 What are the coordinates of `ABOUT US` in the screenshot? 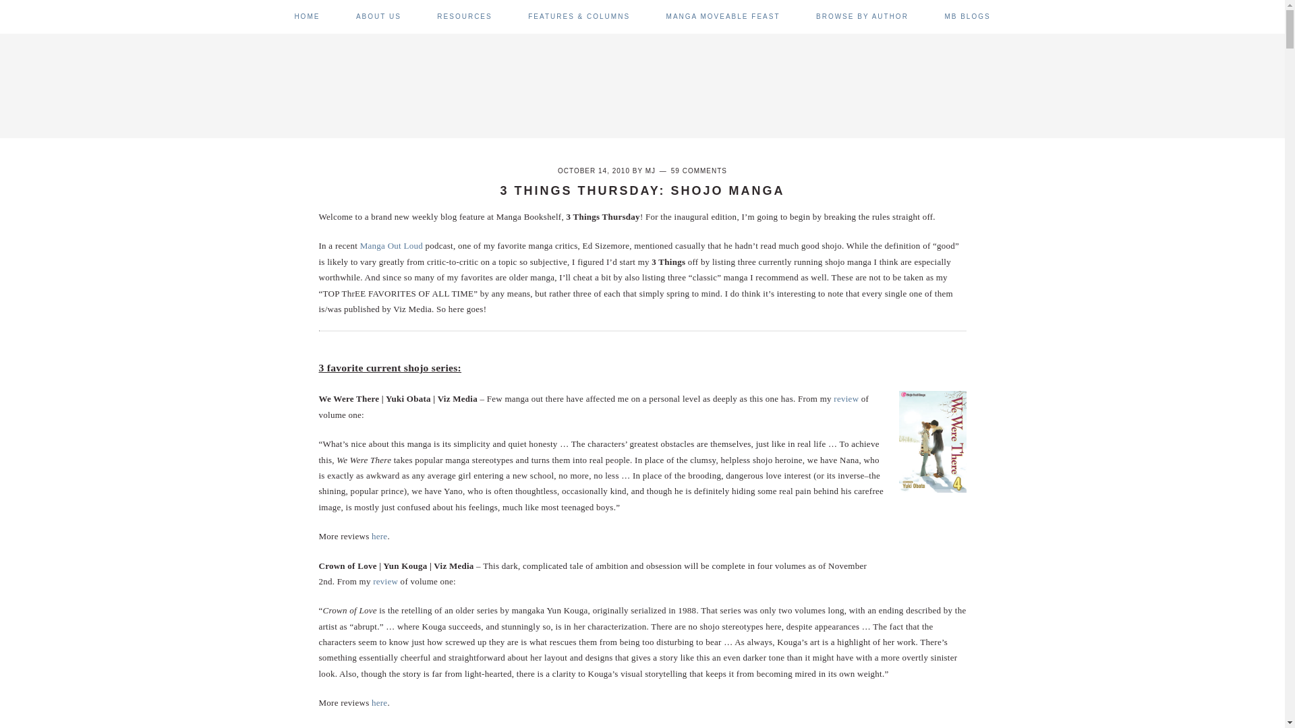 It's located at (379, 16).